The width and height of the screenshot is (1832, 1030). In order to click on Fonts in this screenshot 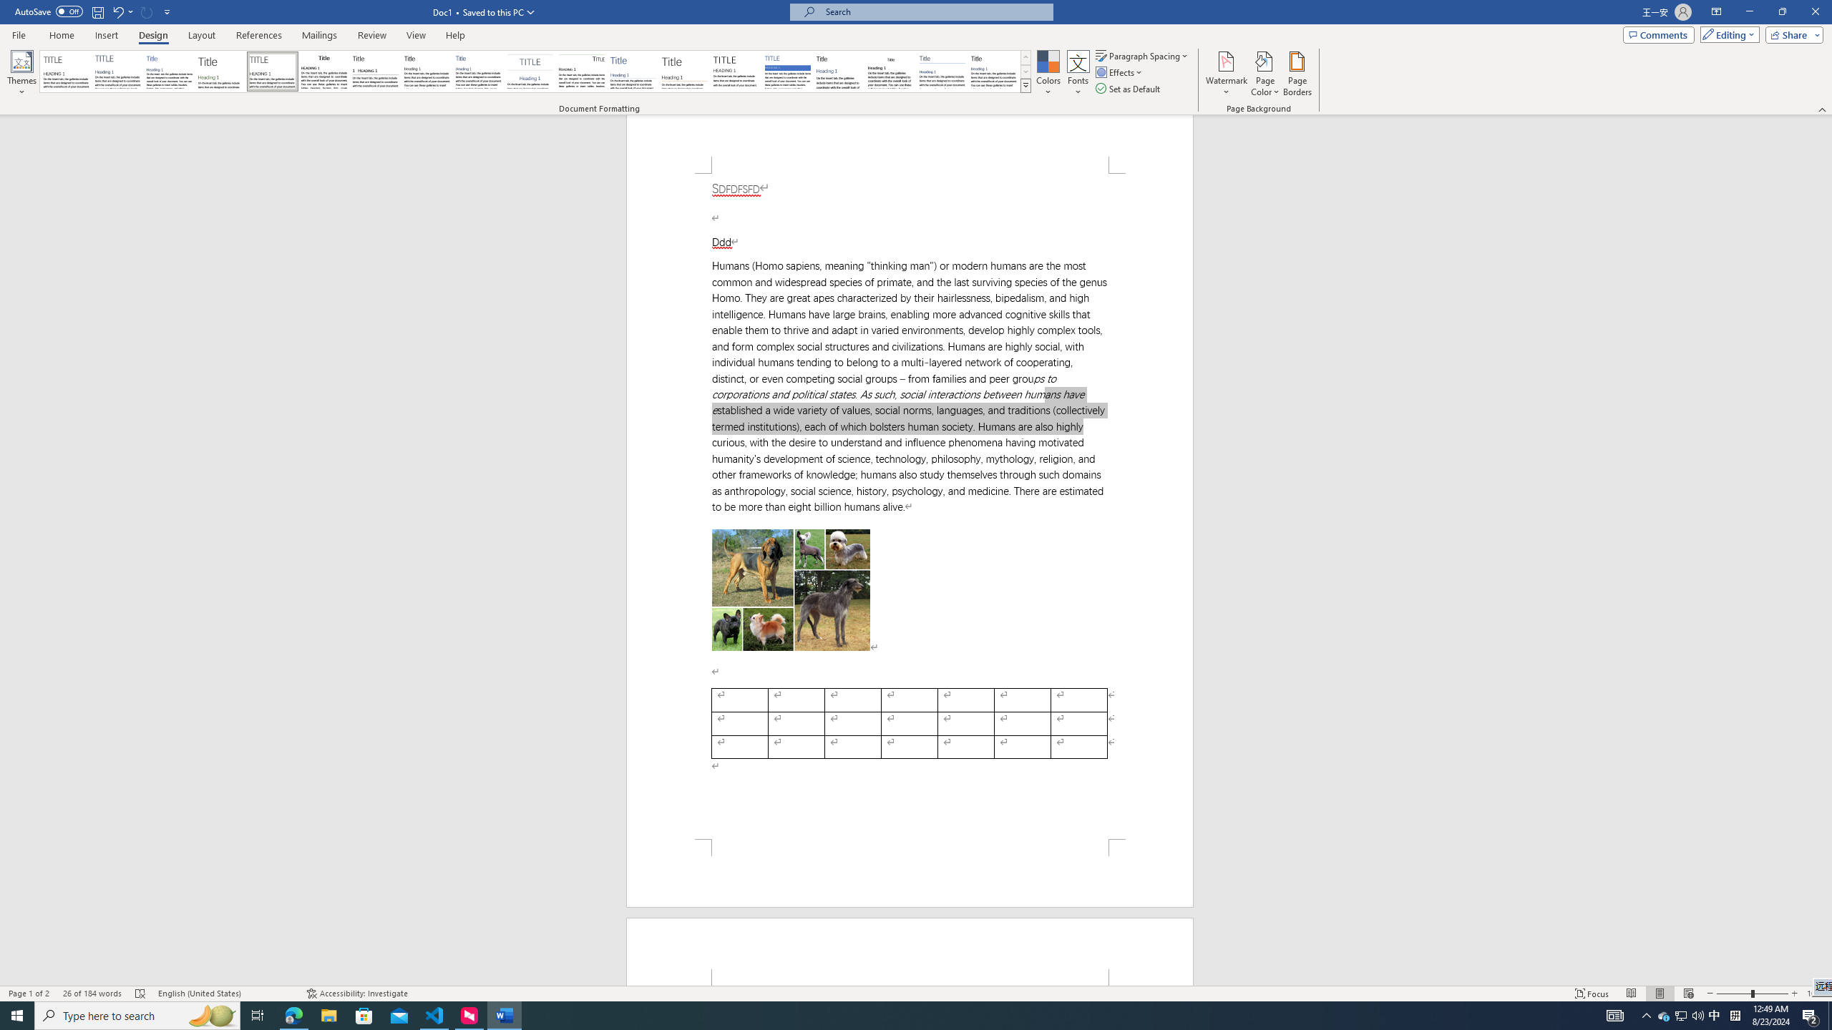, I will do `click(1078, 74)`.